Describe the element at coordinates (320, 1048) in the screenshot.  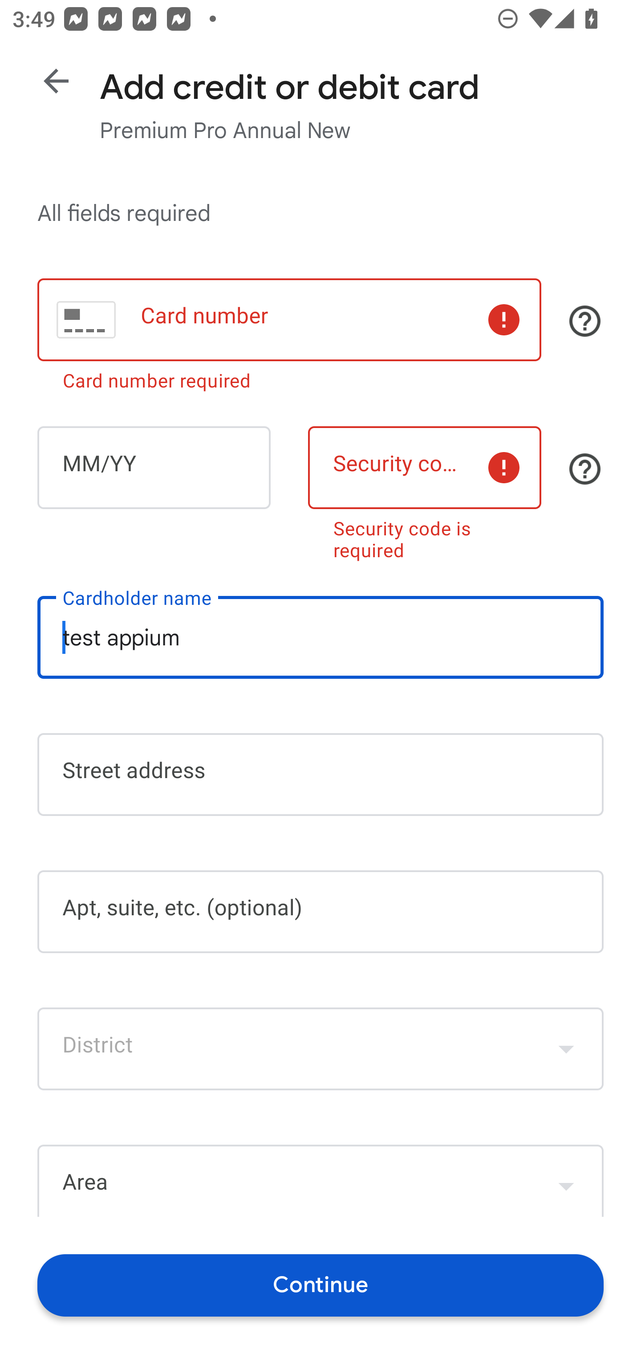
I see `District` at that location.